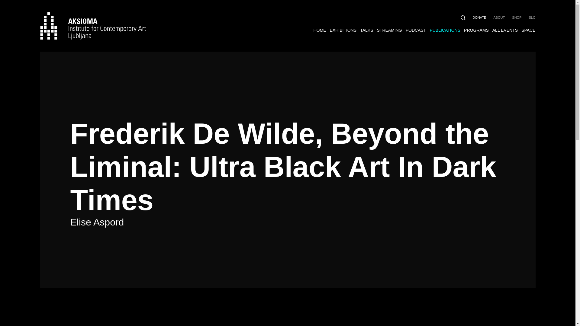 This screenshot has width=580, height=326. What do you see at coordinates (320, 30) in the screenshot?
I see `HOME` at bounding box center [320, 30].